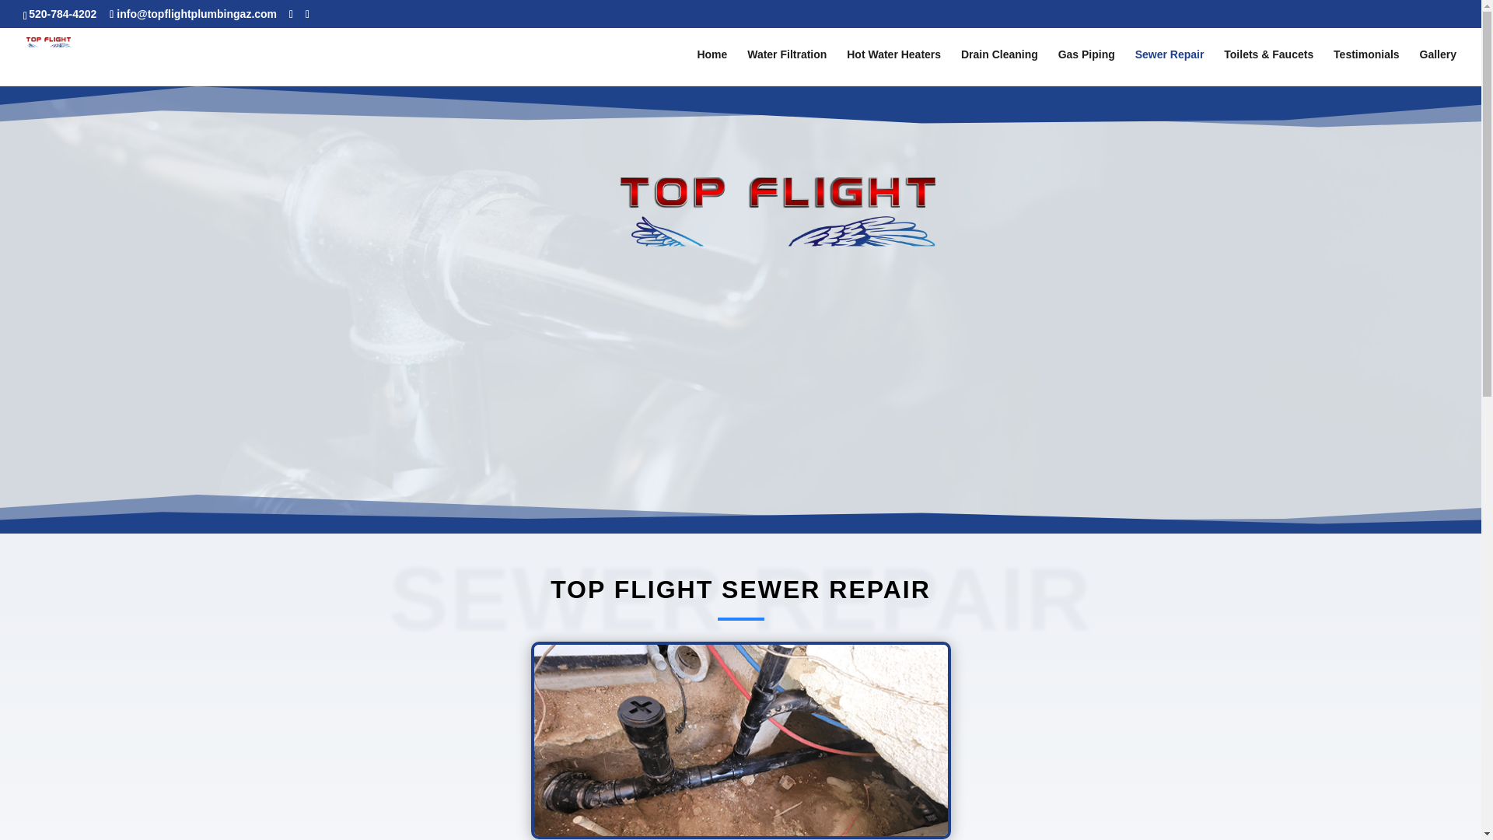 The width and height of the screenshot is (1493, 840). Describe the element at coordinates (1366, 67) in the screenshot. I see `Testimonials` at that location.